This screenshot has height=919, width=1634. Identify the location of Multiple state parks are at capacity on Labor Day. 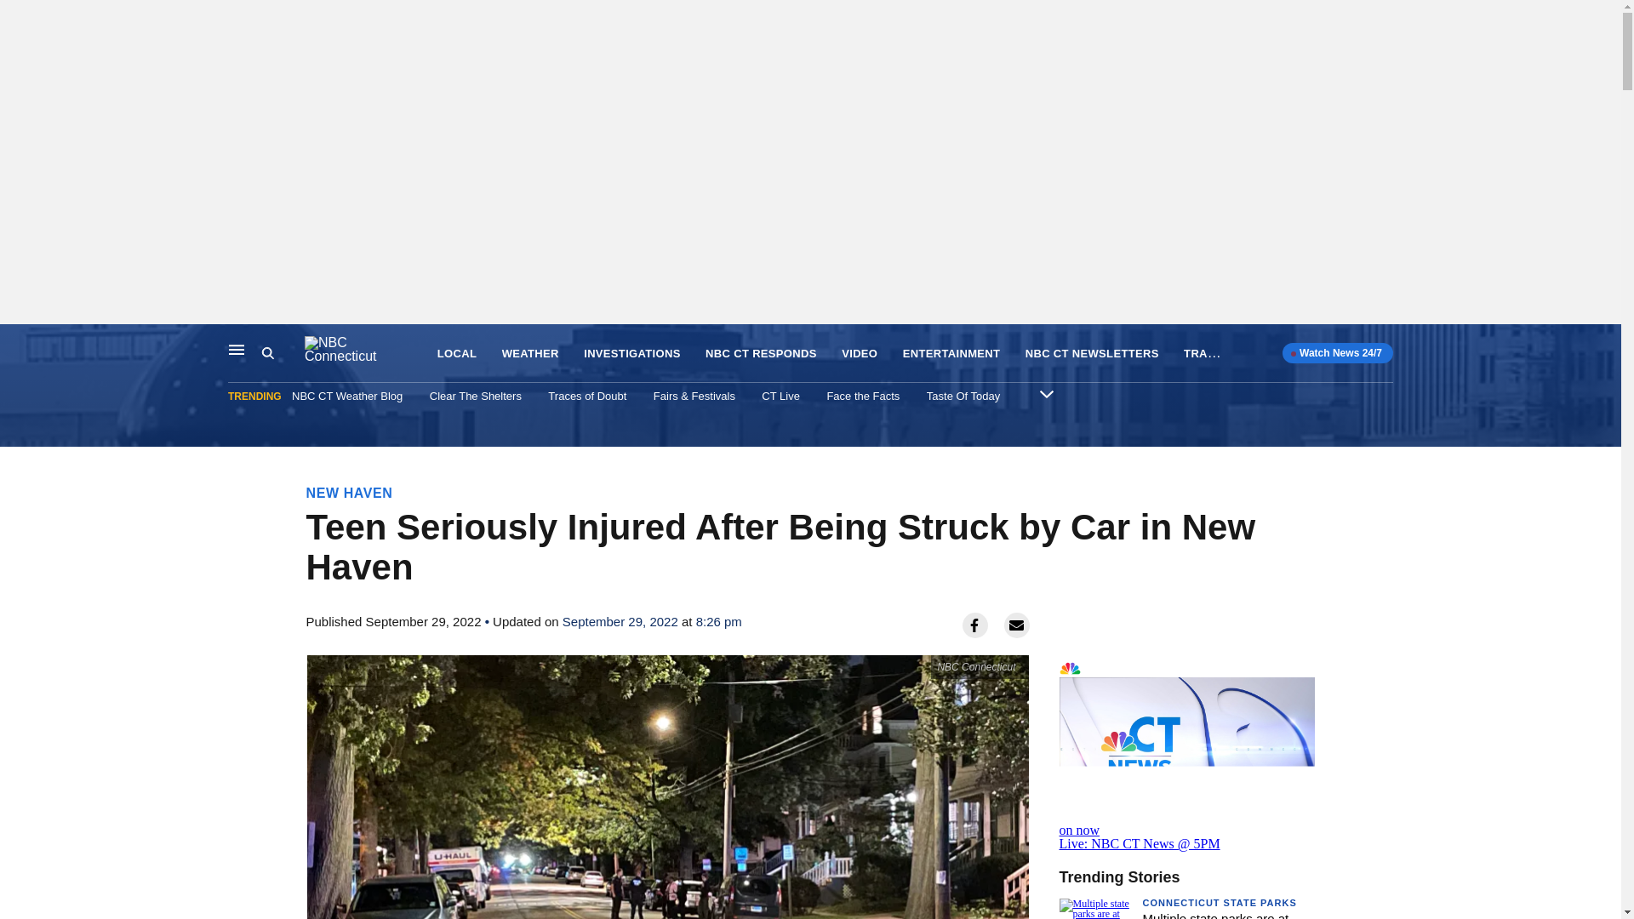
(1215, 916).